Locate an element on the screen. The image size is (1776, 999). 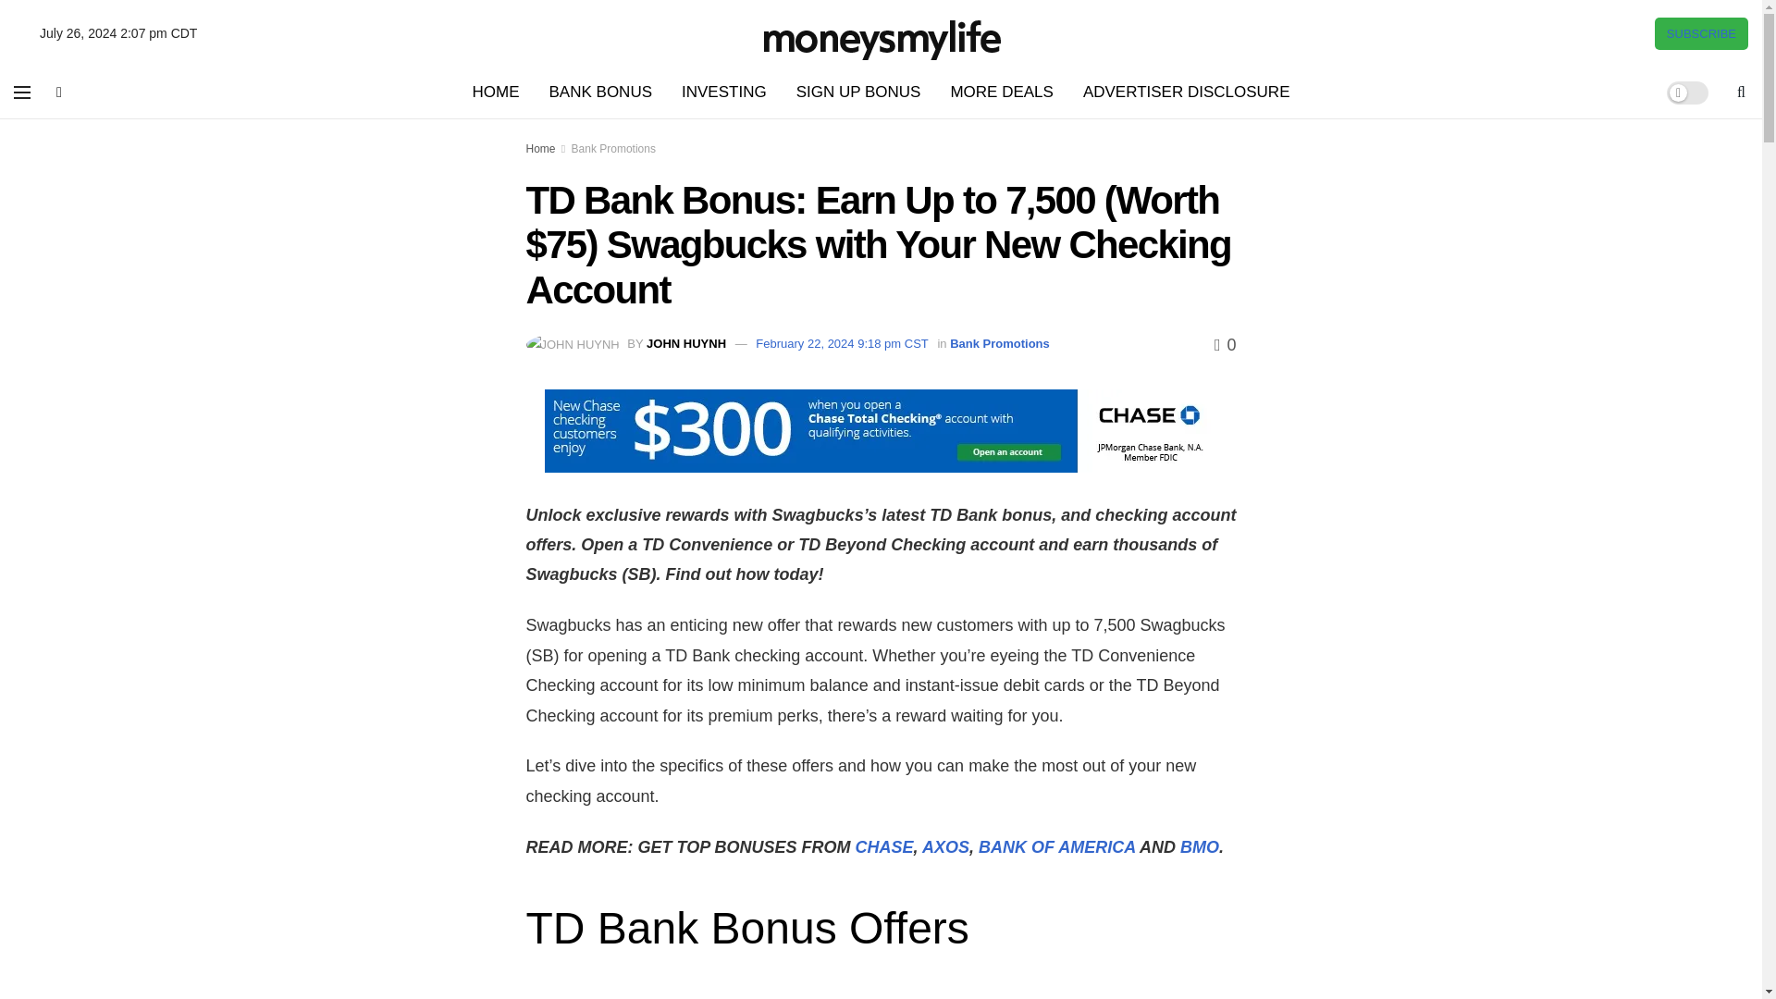
SIGN UP BONUS is located at coordinates (858, 92).